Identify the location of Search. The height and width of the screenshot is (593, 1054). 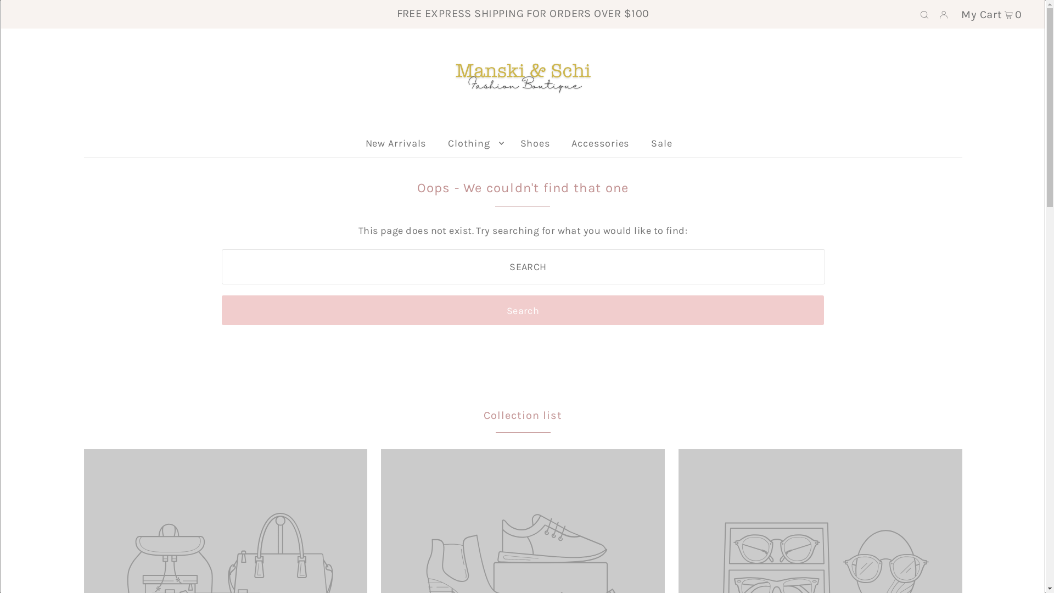
(523, 310).